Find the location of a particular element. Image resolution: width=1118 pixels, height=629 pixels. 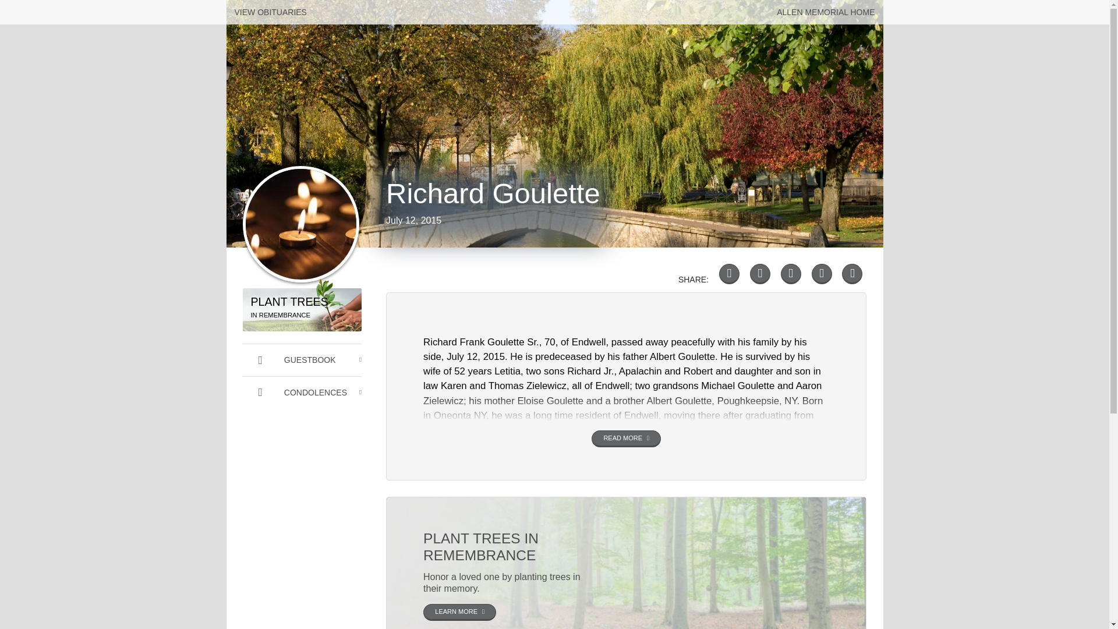

VIEW OBITUARIES is located at coordinates (270, 12).